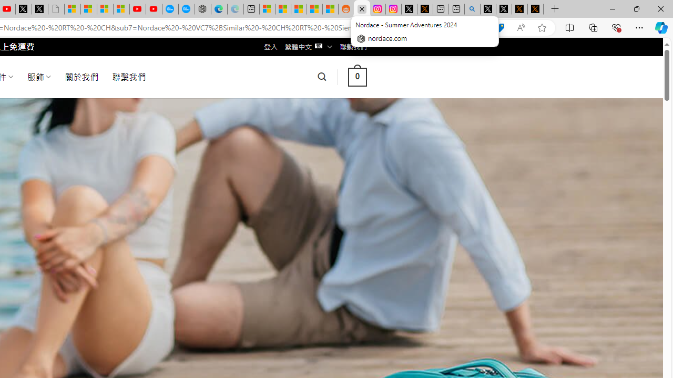  I want to click on Split screen, so click(569, 27).